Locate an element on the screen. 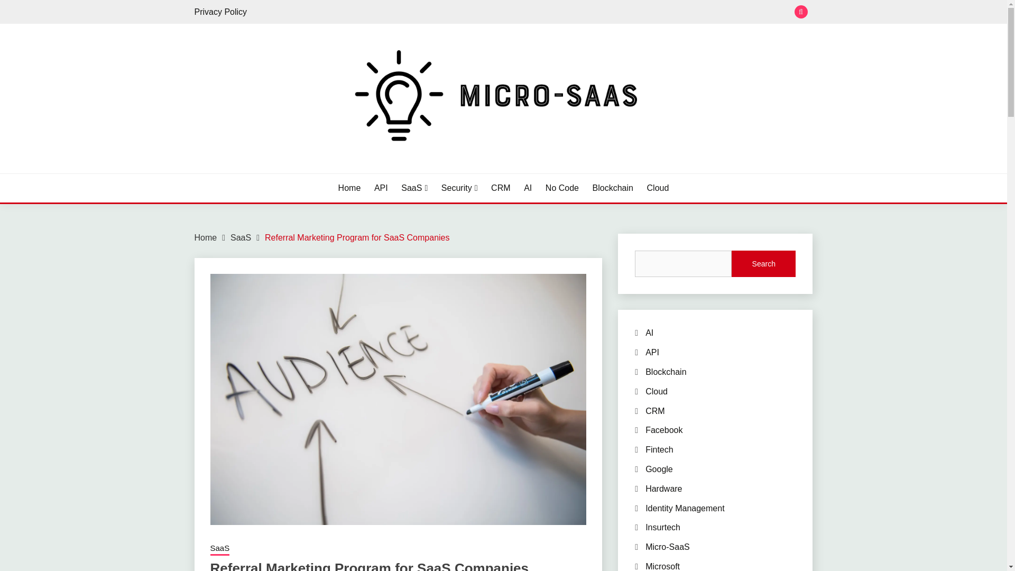  Home is located at coordinates (349, 188).